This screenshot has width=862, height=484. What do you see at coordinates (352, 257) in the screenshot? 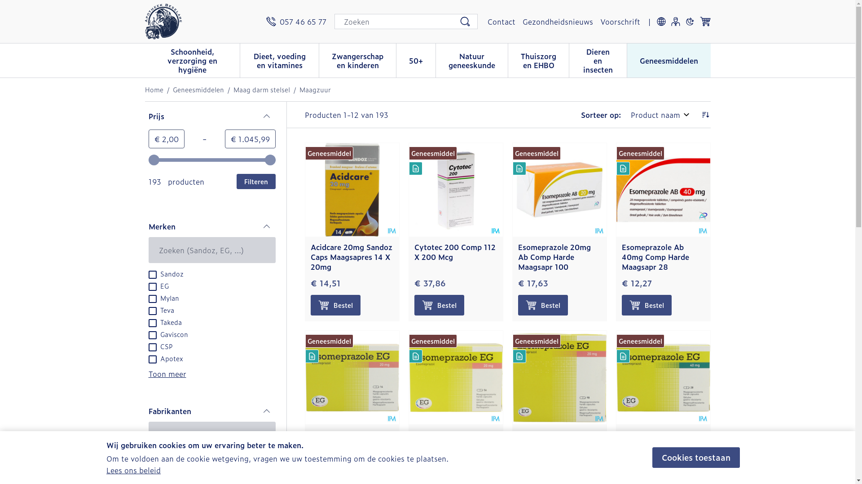
I see `Acidcare 20mg Sandoz Caps Maagsapres 14 X 20mg` at bounding box center [352, 257].